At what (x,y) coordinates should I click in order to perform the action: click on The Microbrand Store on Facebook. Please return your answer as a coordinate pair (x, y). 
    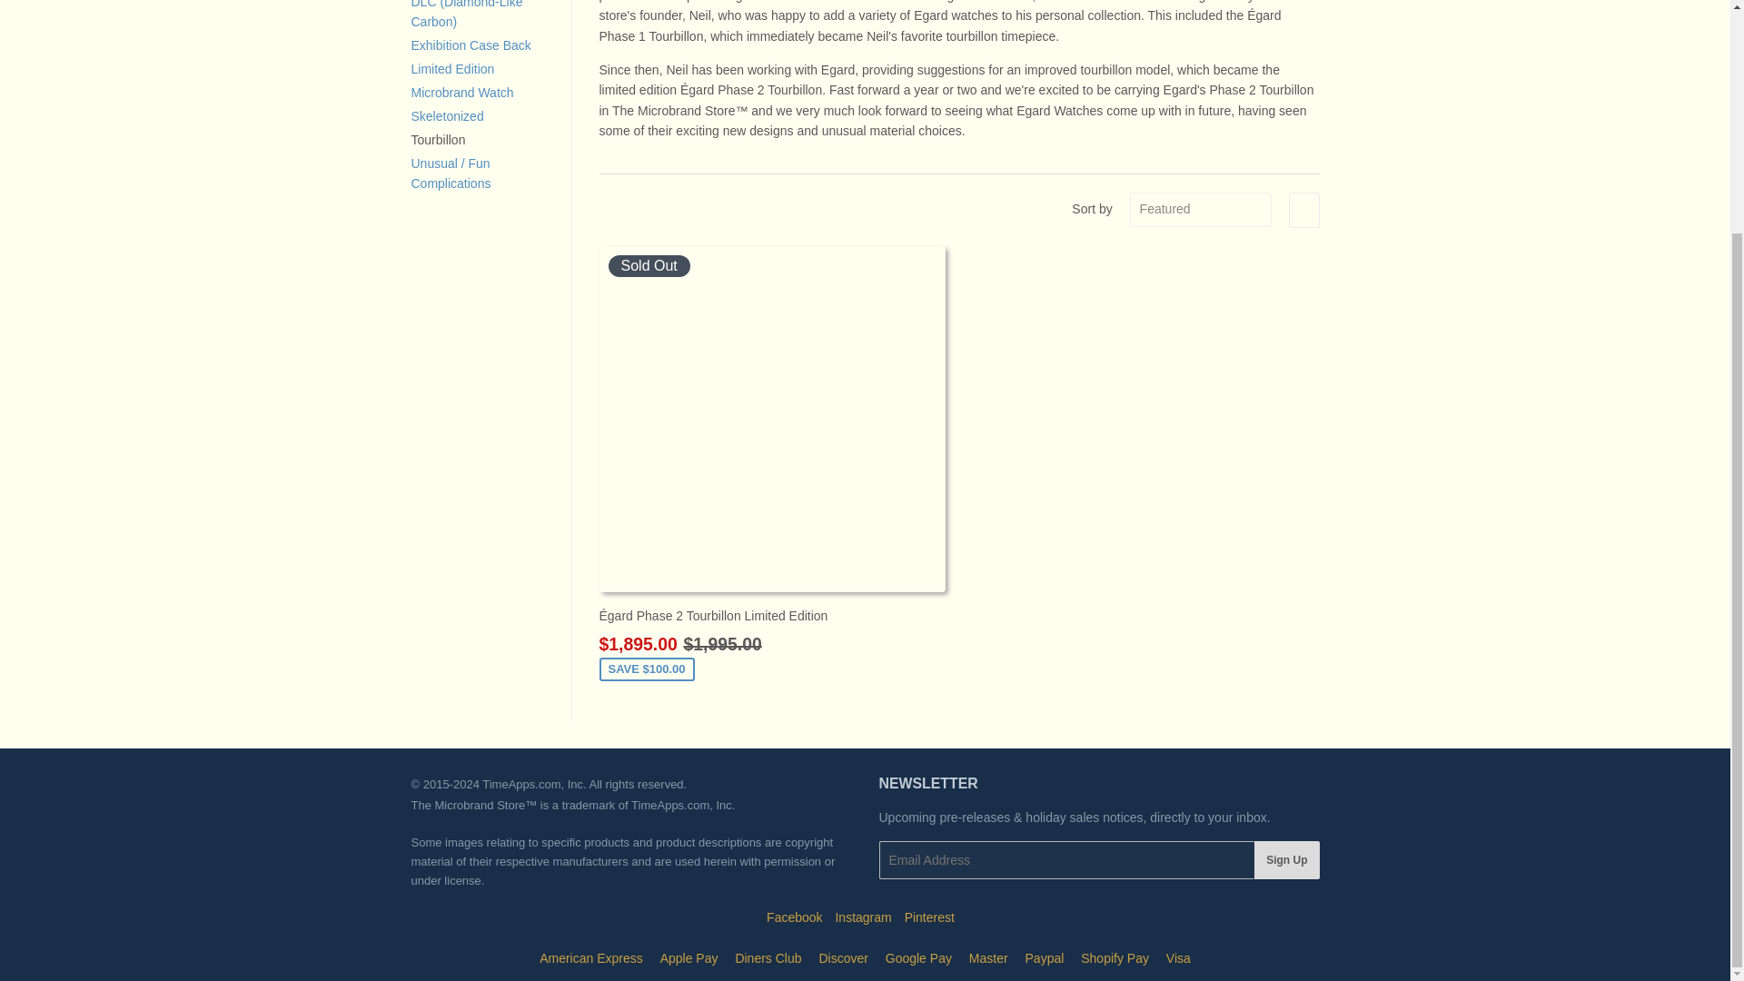
    Looking at the image, I should click on (794, 917).